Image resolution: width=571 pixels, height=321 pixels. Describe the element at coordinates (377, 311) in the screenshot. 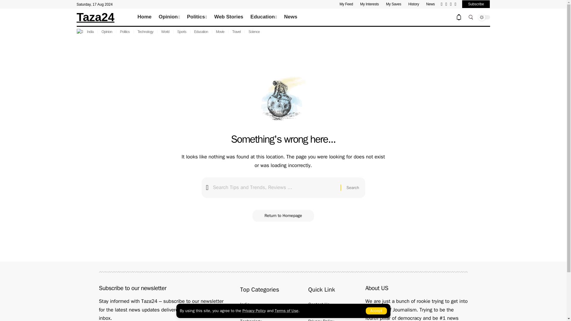

I see `Accept` at that location.